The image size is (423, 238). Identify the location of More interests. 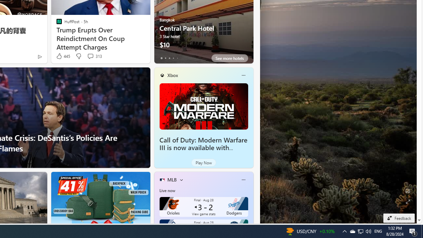
(181, 180).